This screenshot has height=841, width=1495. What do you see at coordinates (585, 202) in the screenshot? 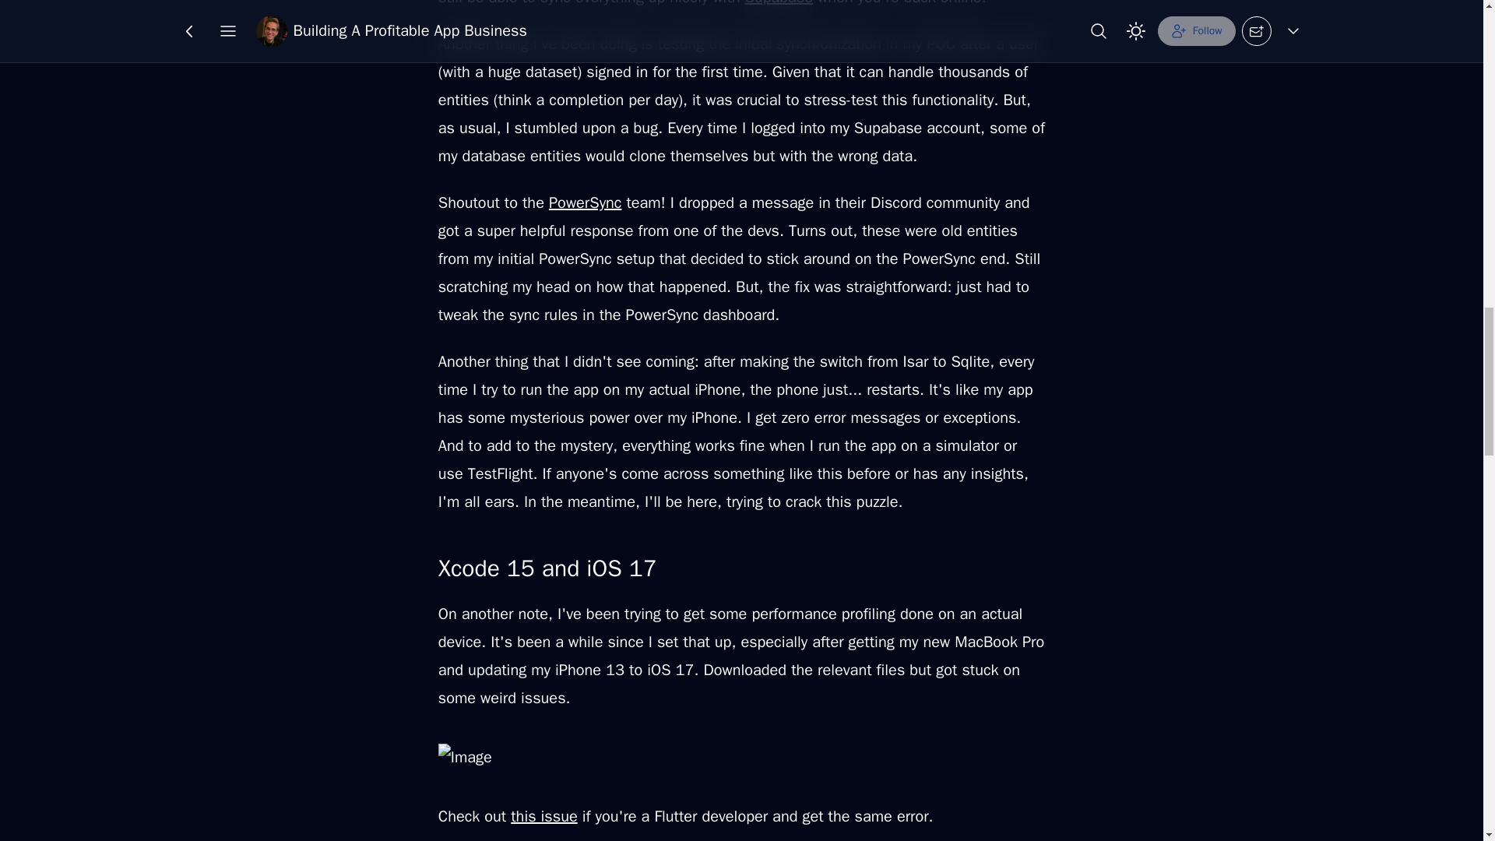
I see `PowerSync` at bounding box center [585, 202].